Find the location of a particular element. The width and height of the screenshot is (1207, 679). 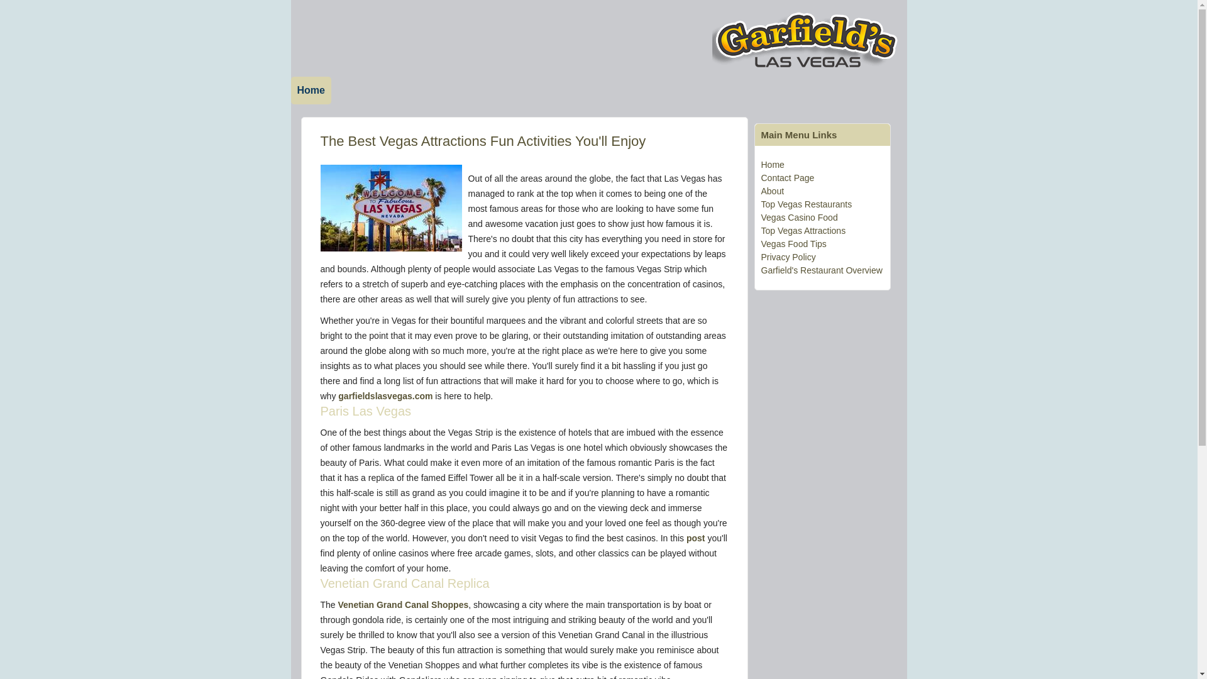

Home is located at coordinates (772, 165).